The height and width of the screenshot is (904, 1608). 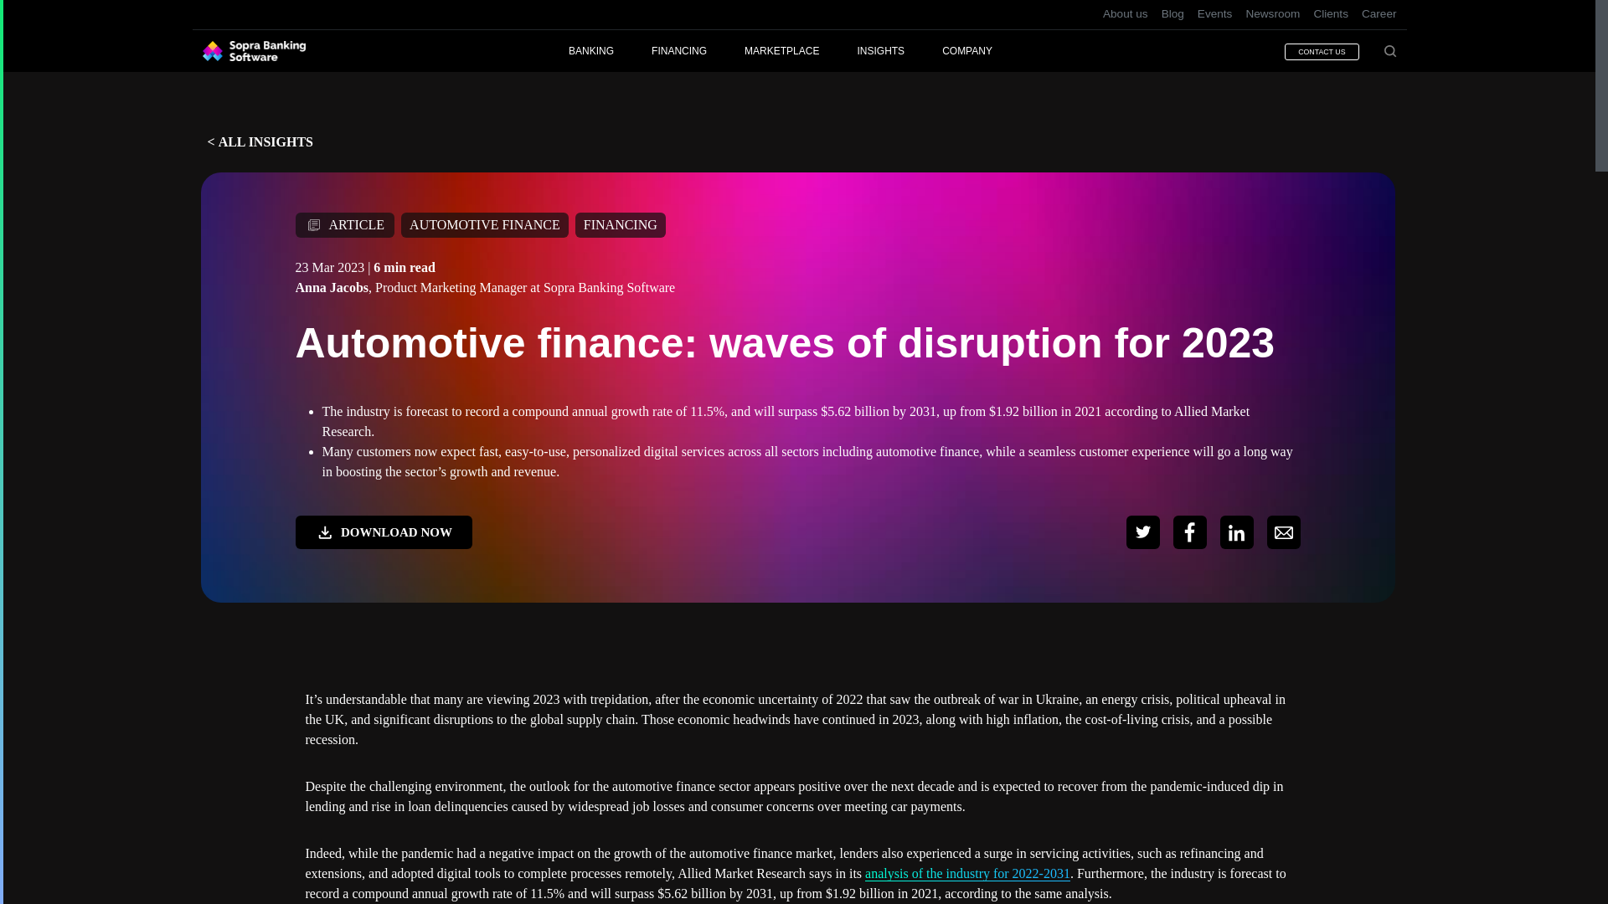 What do you see at coordinates (697, 50) in the screenshot?
I see `FINANCING` at bounding box center [697, 50].